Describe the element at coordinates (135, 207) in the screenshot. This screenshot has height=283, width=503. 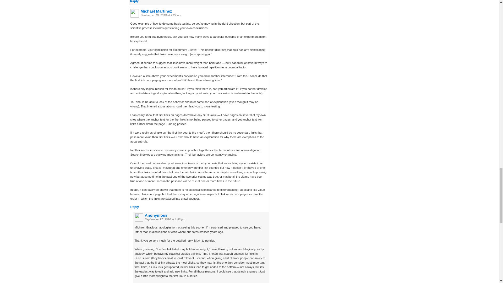
I see `Reply` at that location.